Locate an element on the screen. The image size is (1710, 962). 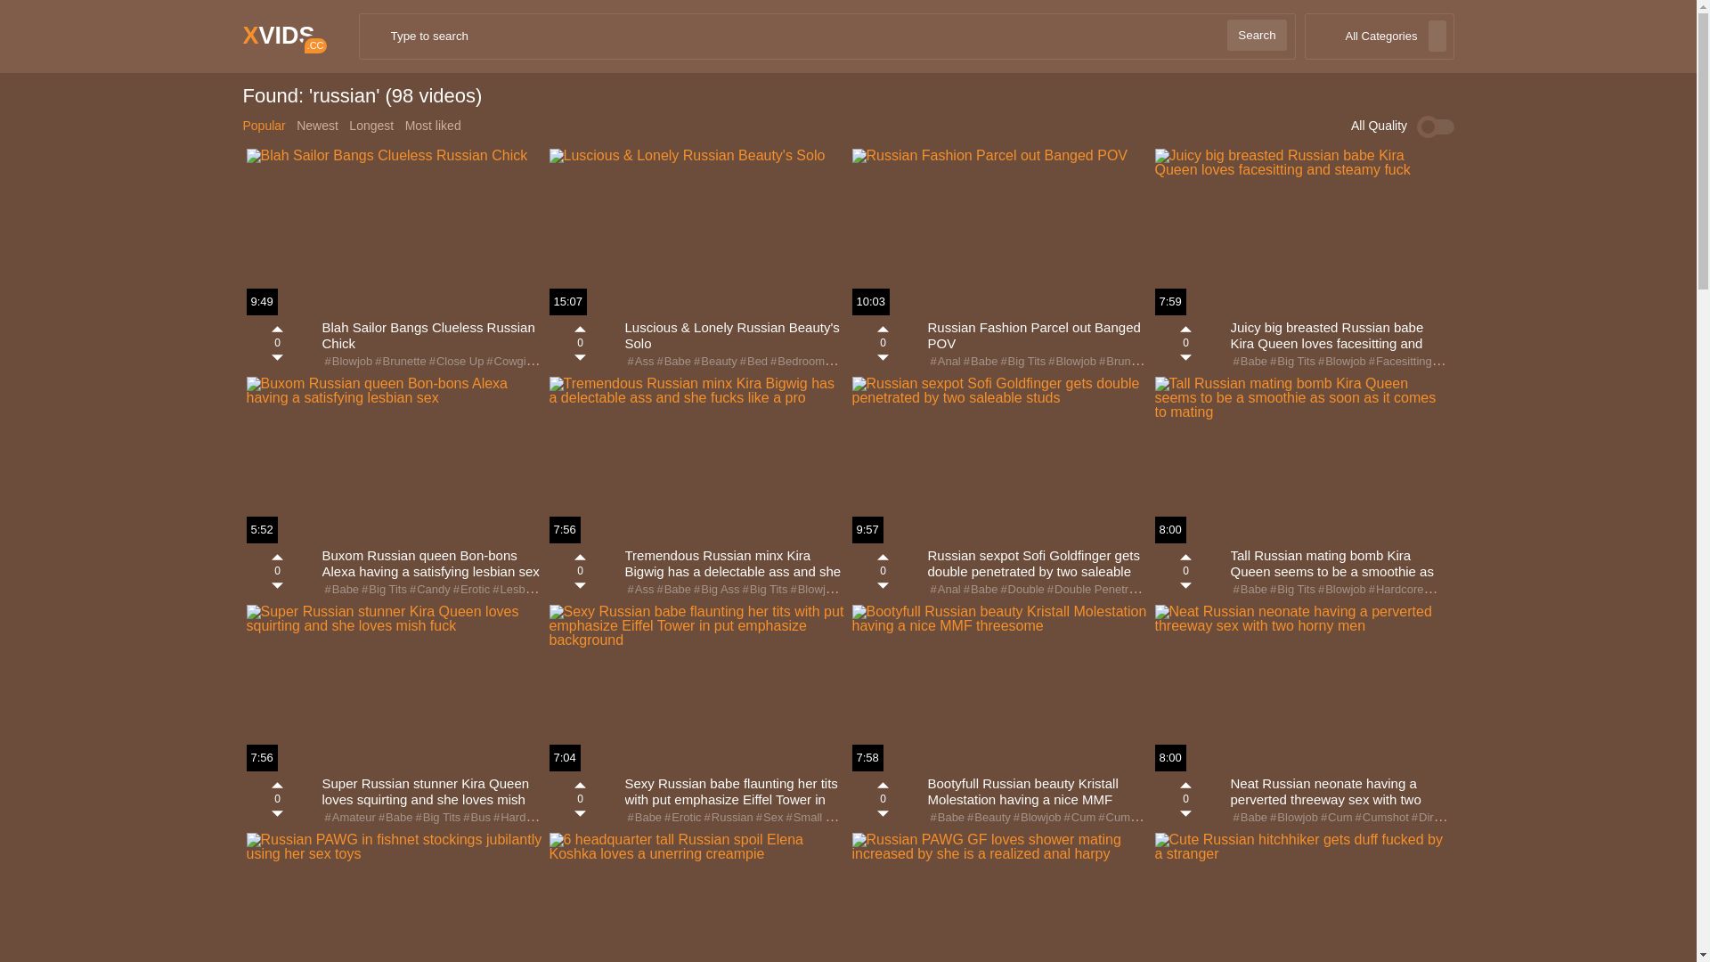
Blowjob is located at coordinates (1341, 590).